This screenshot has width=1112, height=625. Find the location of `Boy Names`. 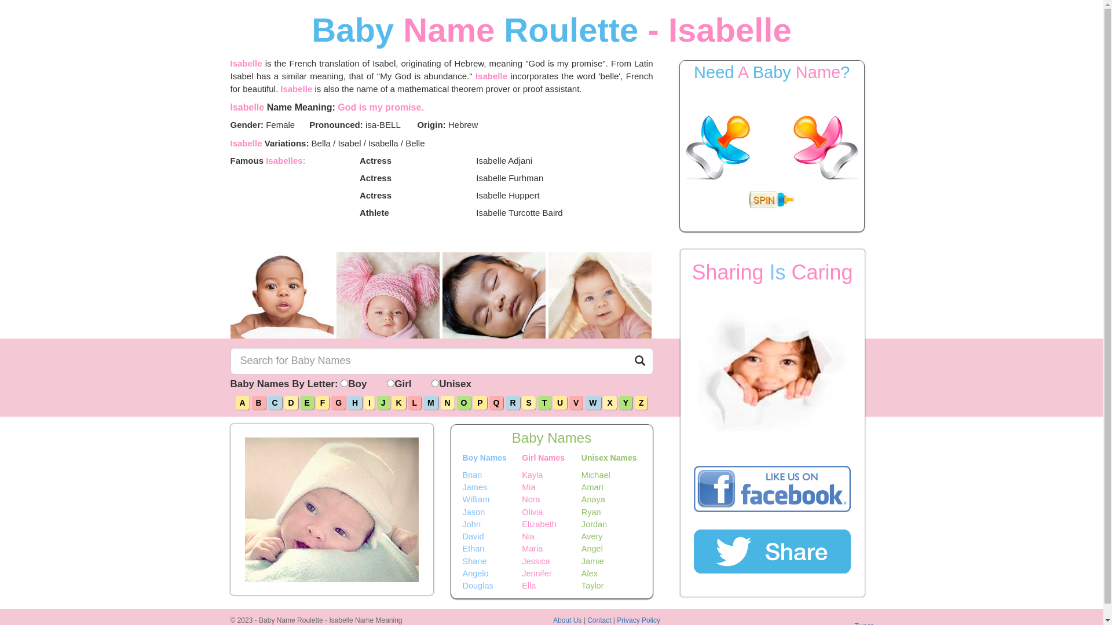

Boy Names is located at coordinates (492, 458).